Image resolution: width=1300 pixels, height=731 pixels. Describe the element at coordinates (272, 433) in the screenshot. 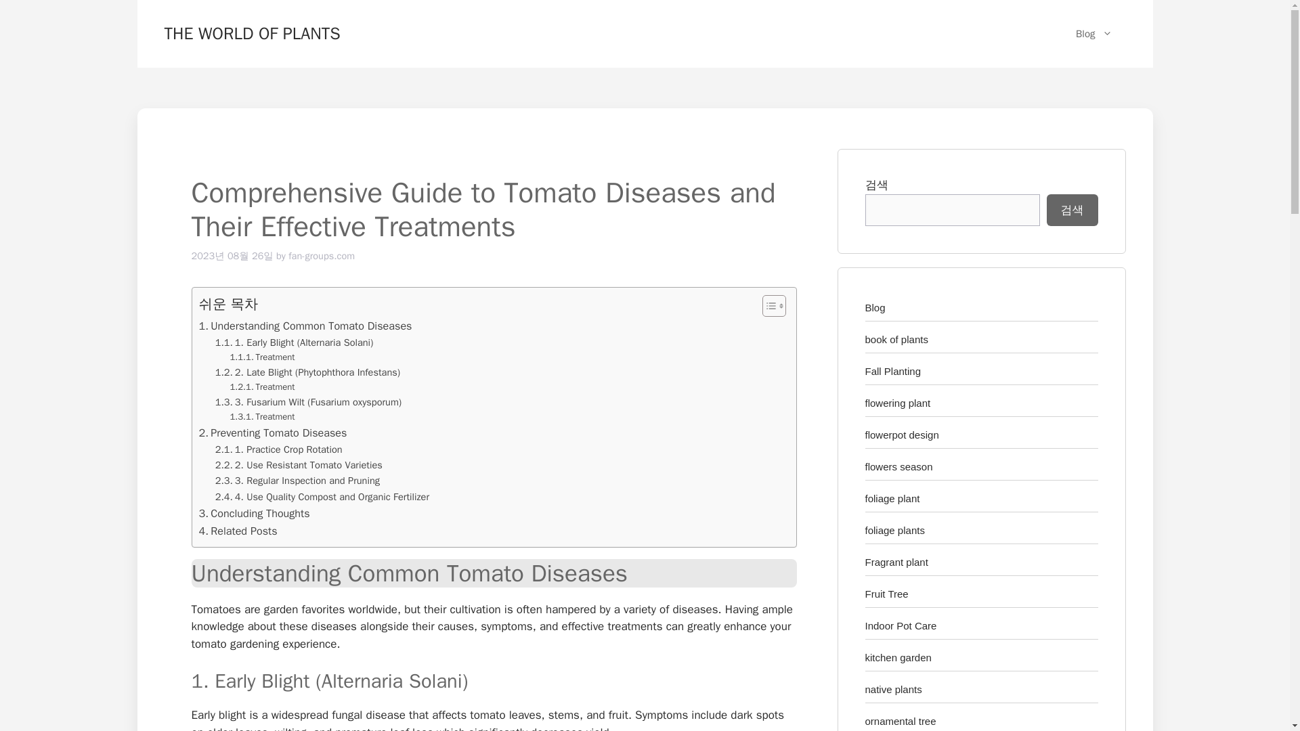

I see `Preventing Tomato Diseases` at that location.